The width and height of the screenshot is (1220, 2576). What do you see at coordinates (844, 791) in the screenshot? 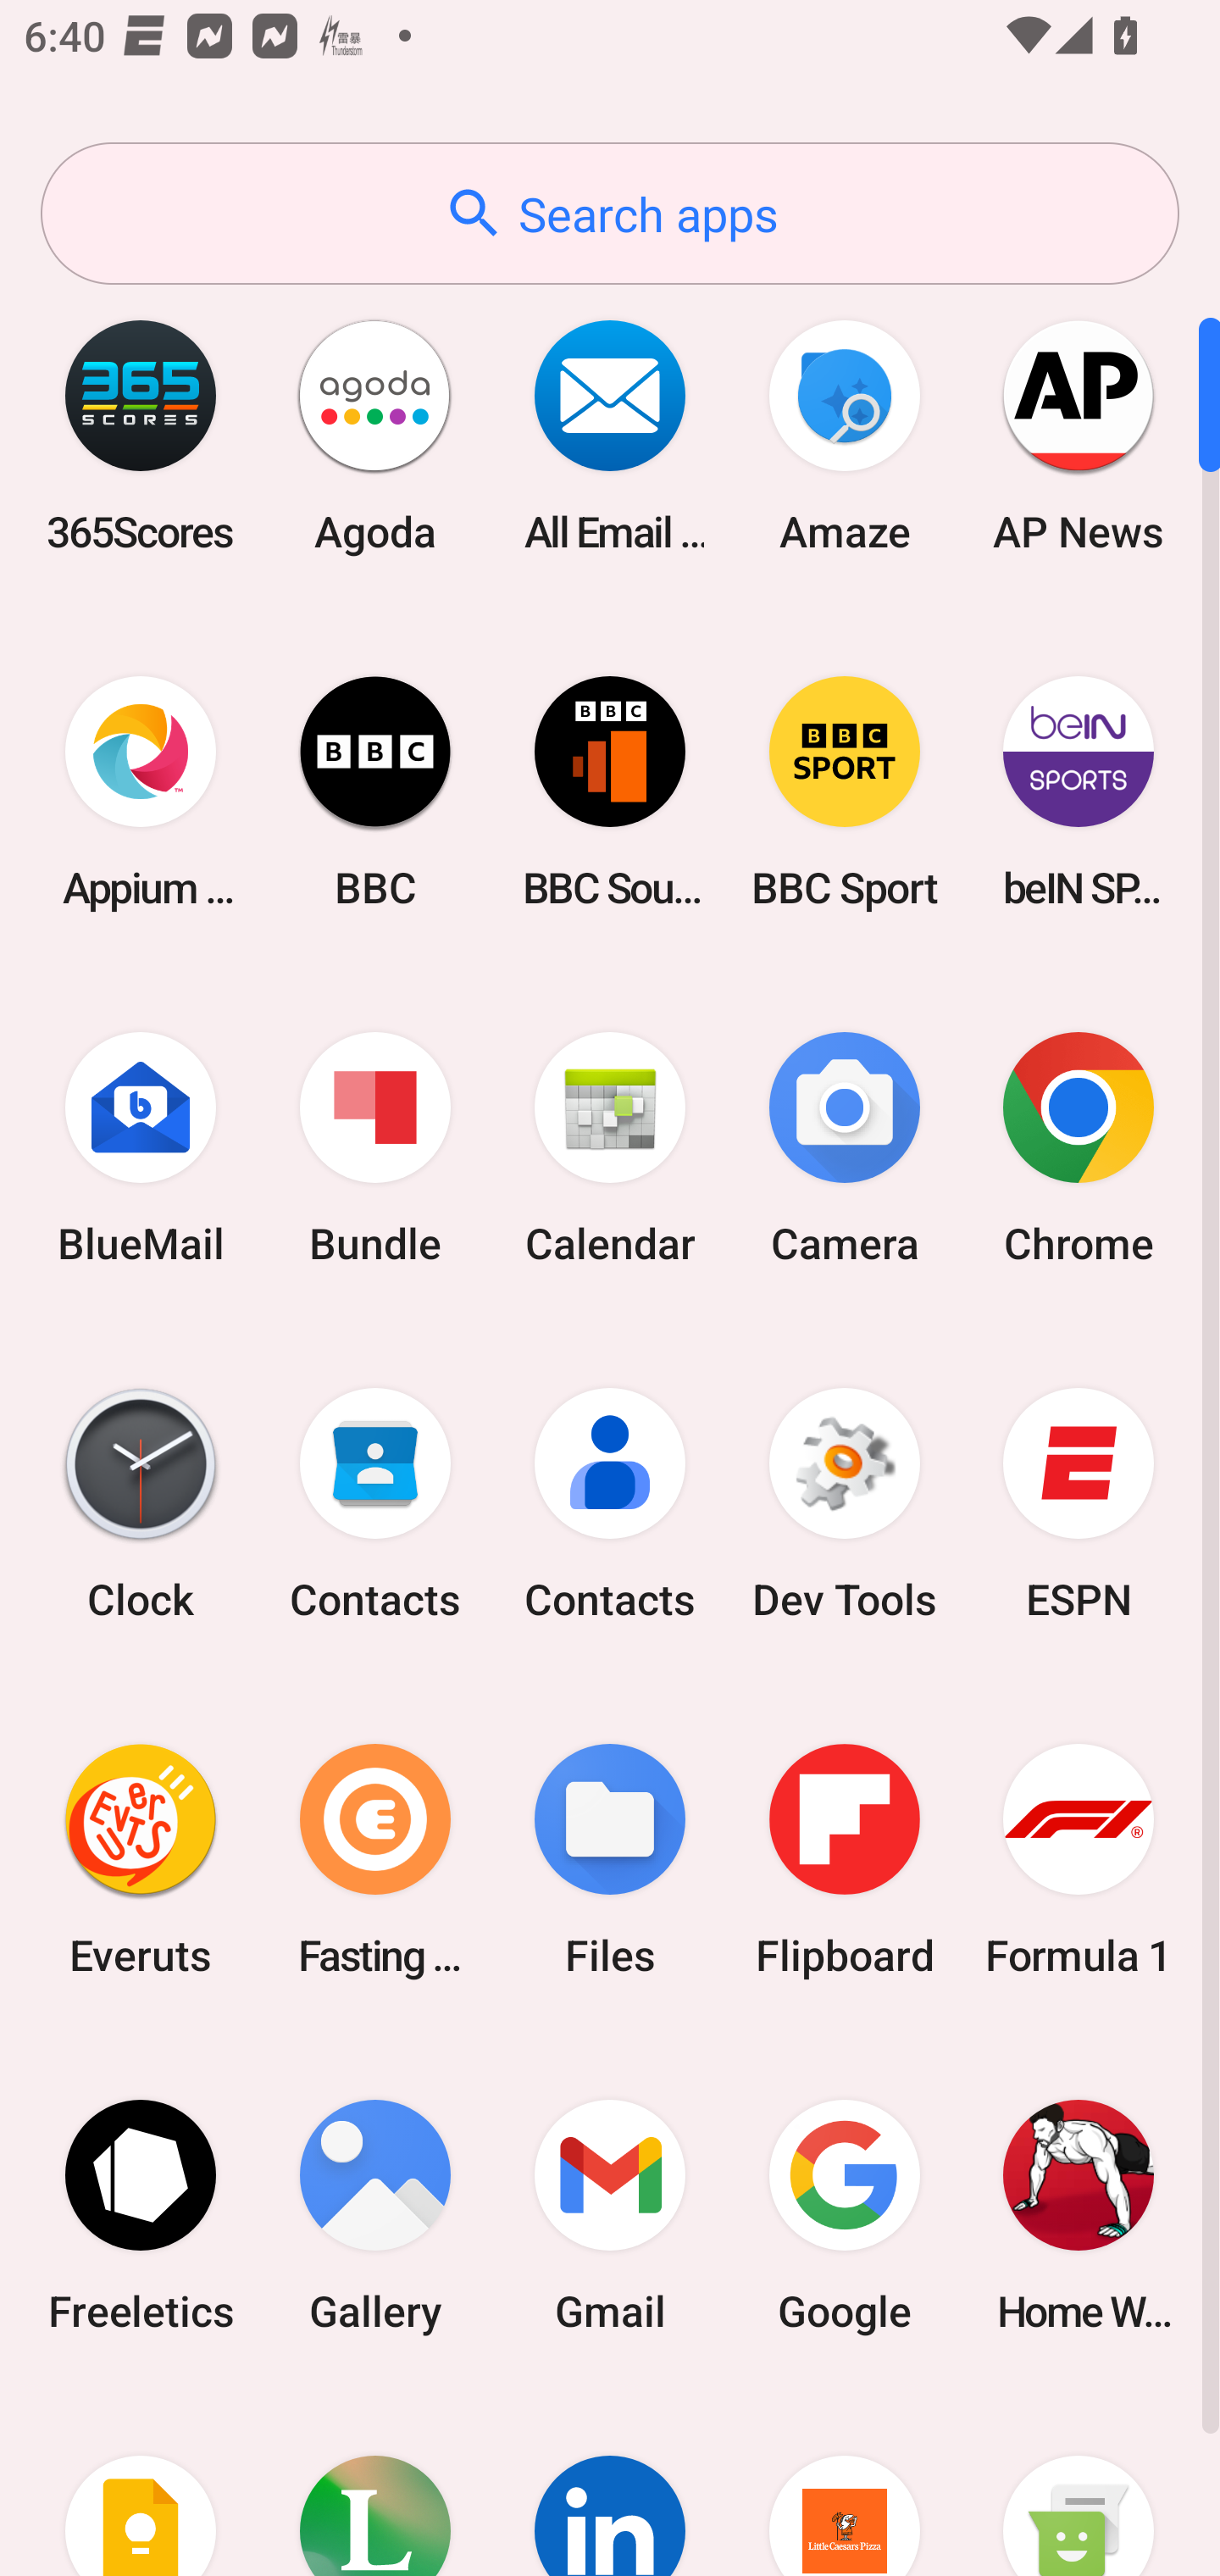
I see `BBC Sport` at bounding box center [844, 791].